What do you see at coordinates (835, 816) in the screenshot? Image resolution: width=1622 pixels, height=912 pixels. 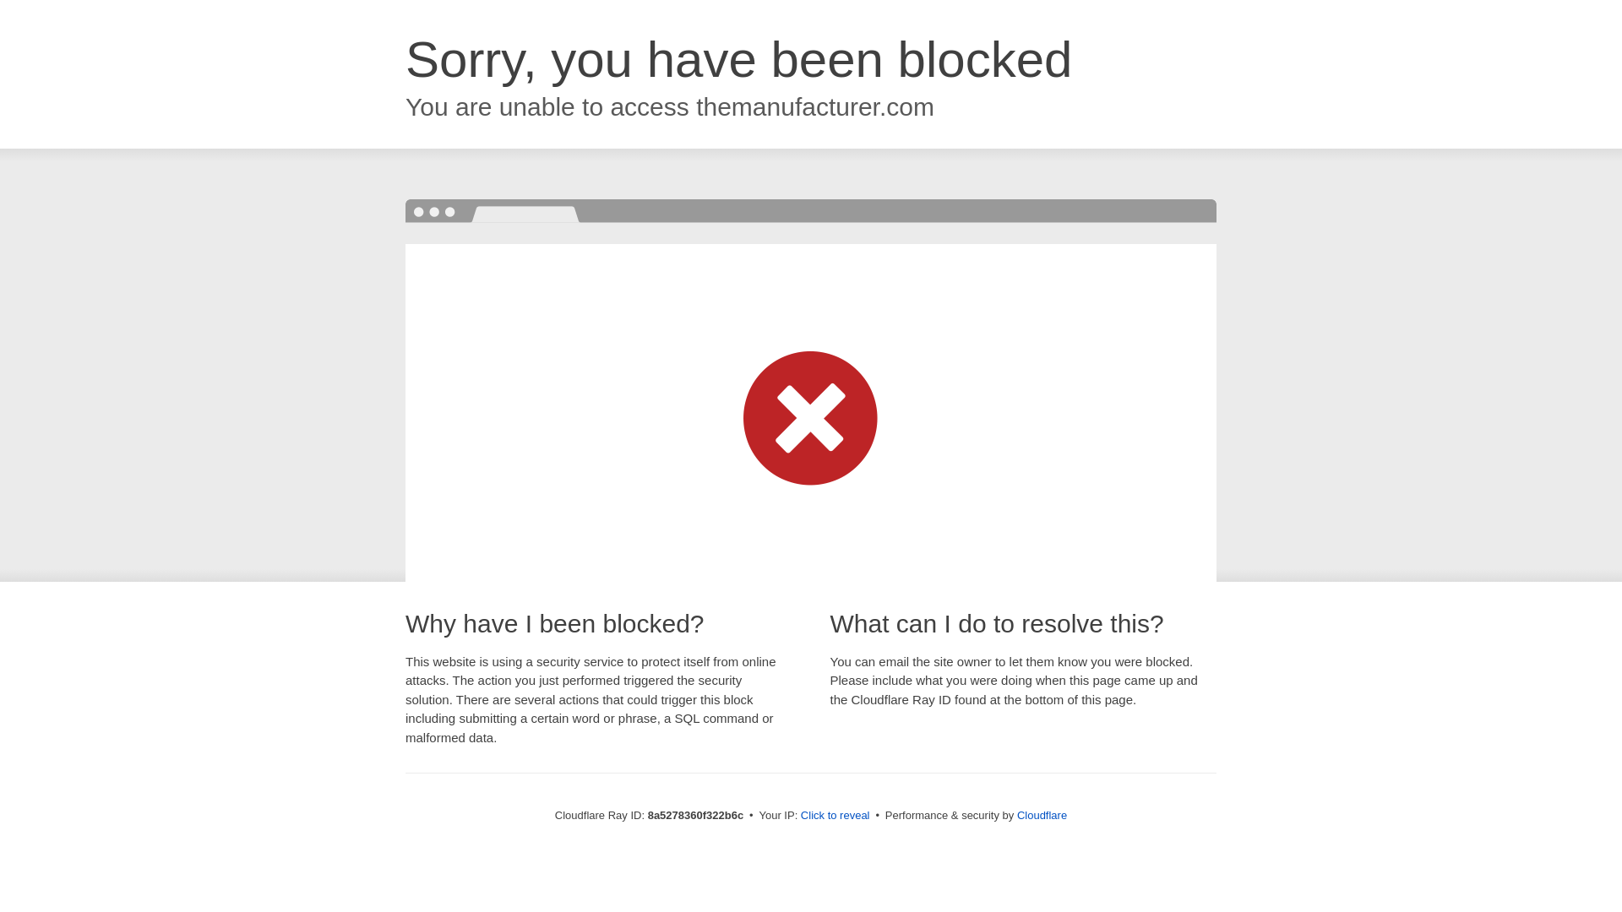 I see `Click to reveal` at bounding box center [835, 816].